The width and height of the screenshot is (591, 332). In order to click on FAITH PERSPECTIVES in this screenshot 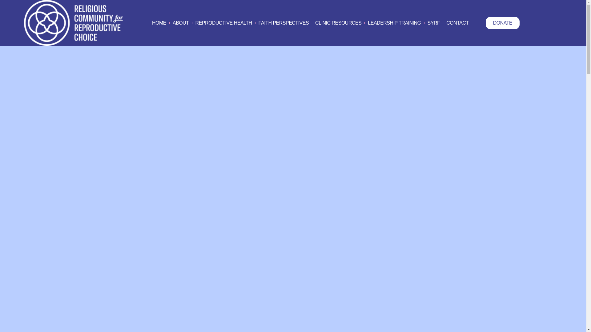, I will do `click(283, 23)`.